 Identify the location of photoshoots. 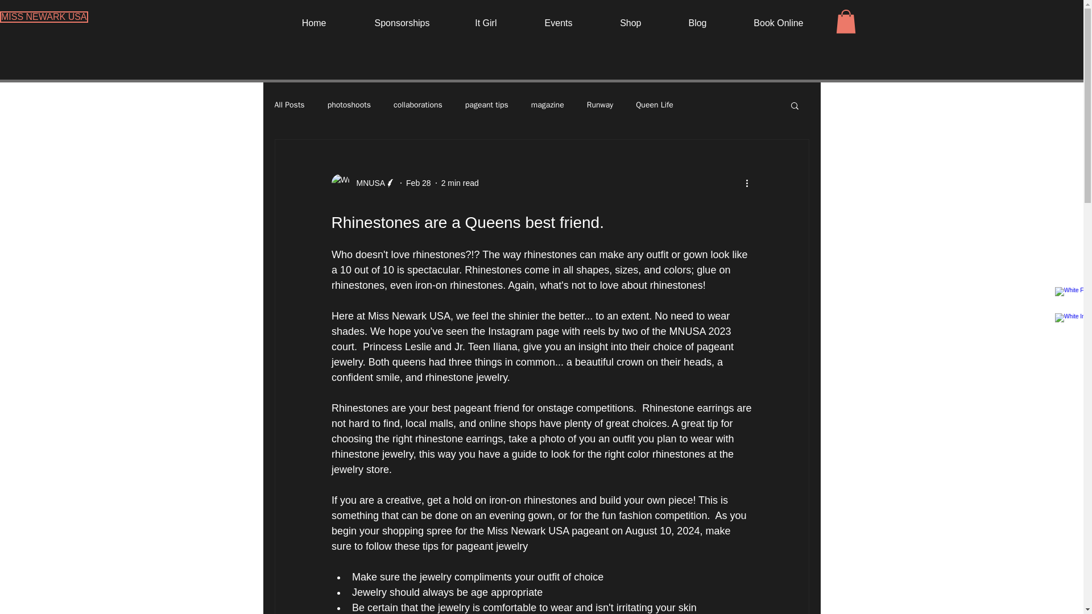
(349, 105).